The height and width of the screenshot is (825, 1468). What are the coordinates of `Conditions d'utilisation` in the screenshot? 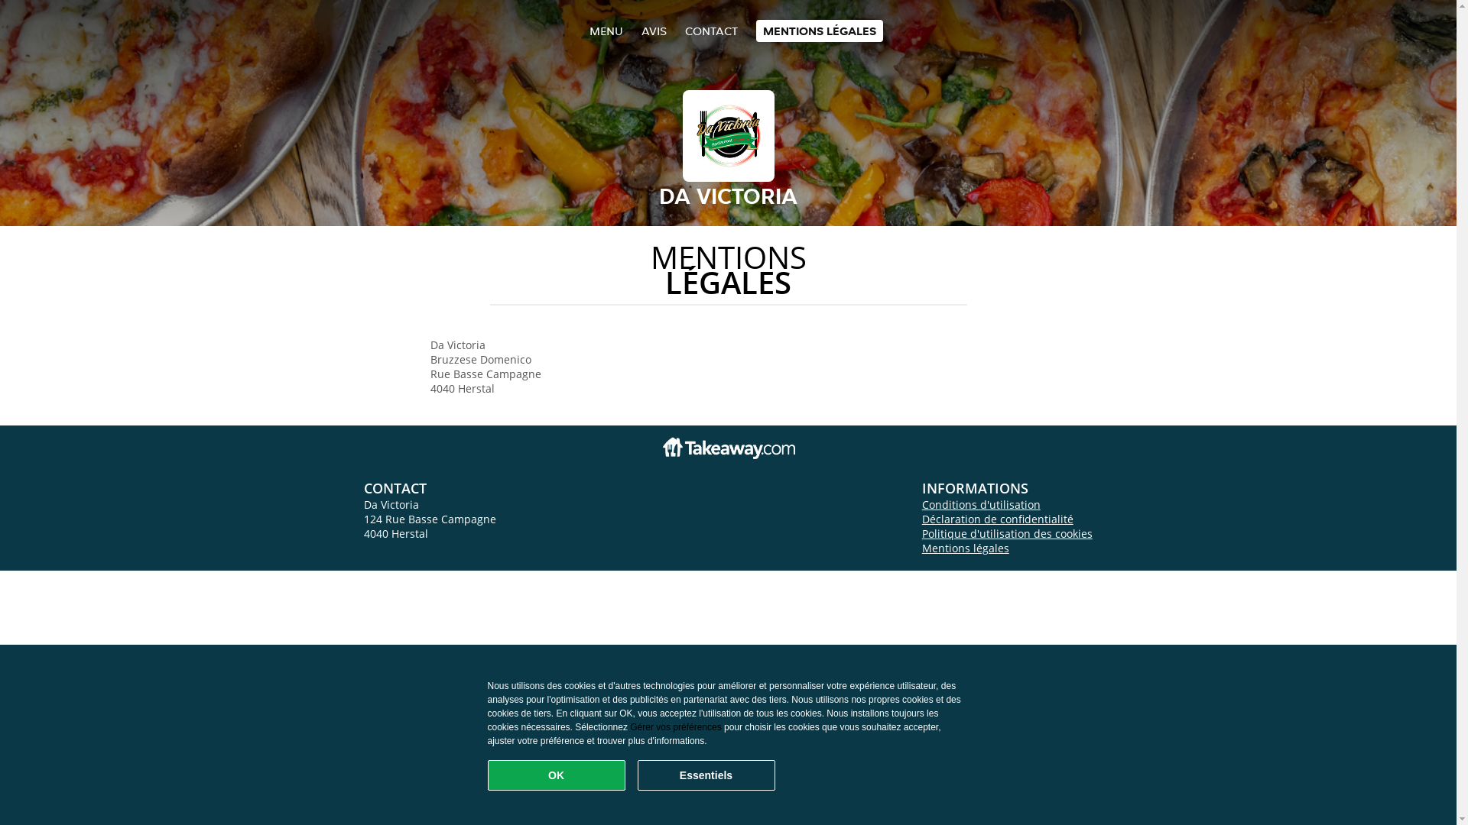 It's located at (982, 504).